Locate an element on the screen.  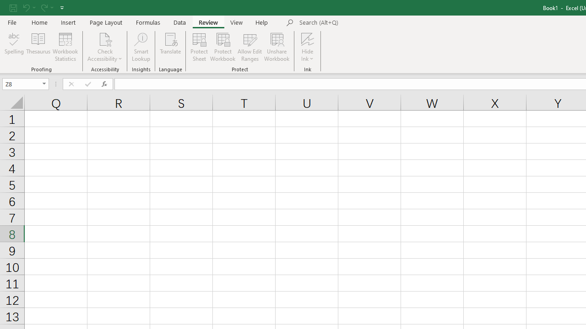
Hide Ink is located at coordinates (308, 38).